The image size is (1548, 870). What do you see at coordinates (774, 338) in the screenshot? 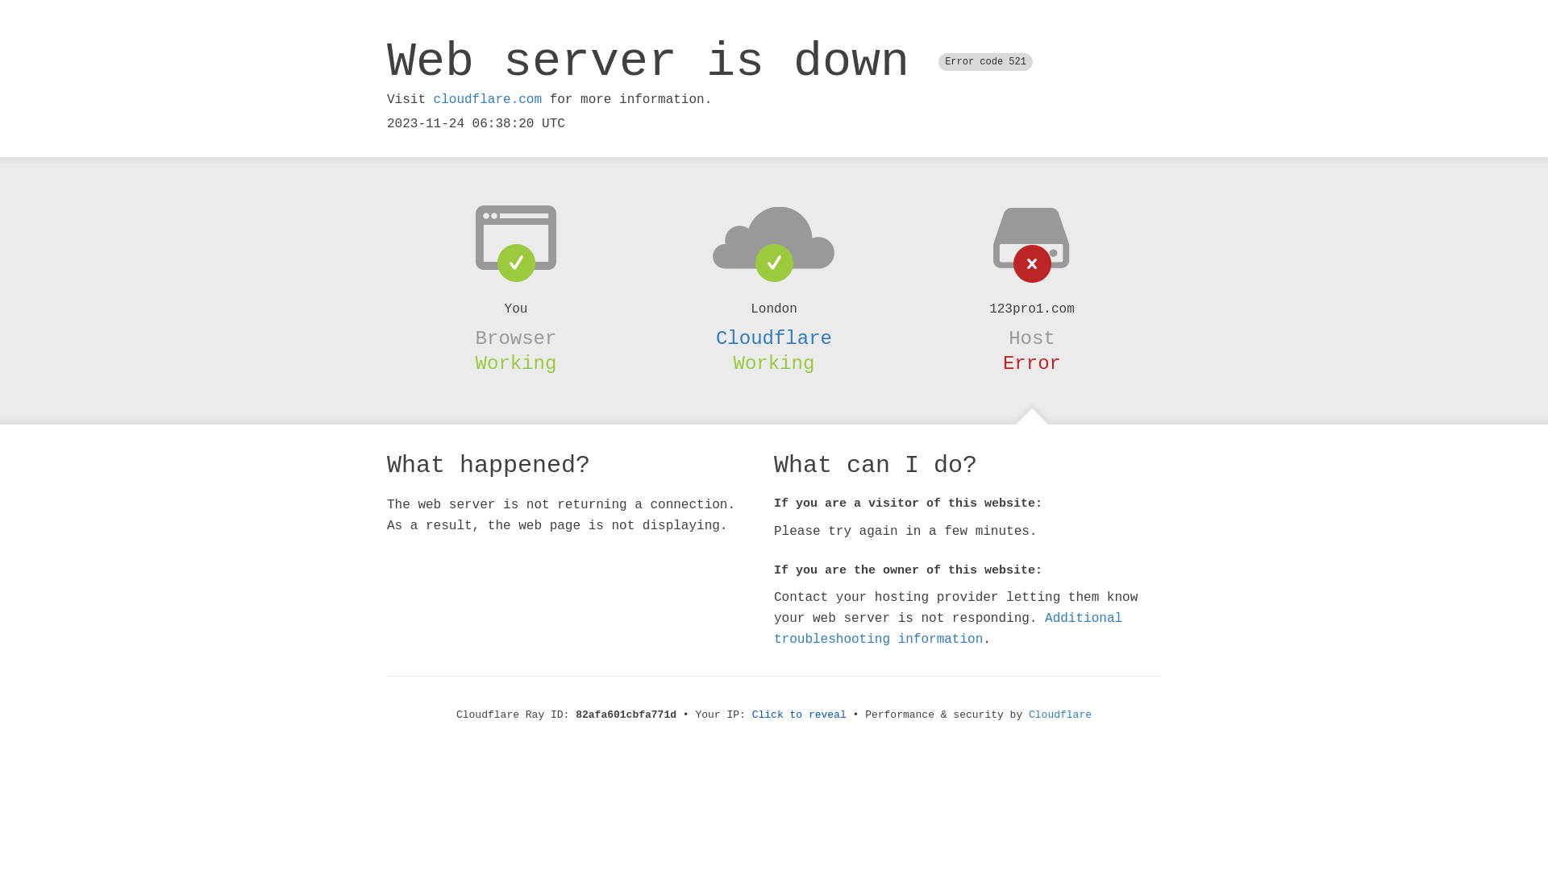
I see `Cloudflare` at bounding box center [774, 338].